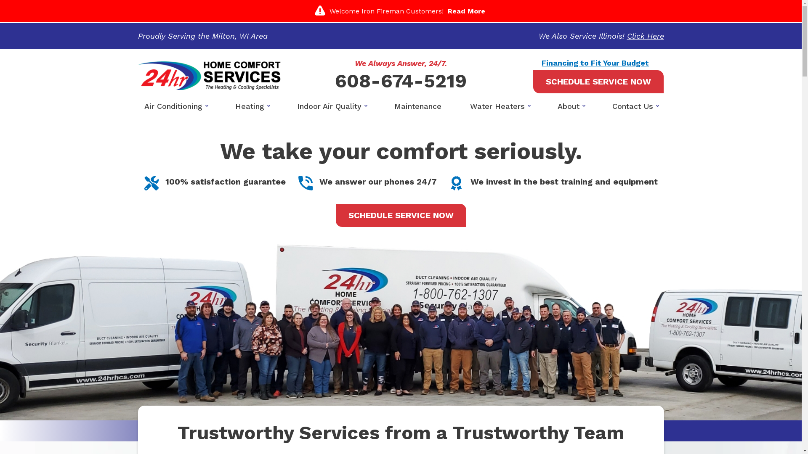  What do you see at coordinates (571, 106) in the screenshot?
I see `About` at bounding box center [571, 106].